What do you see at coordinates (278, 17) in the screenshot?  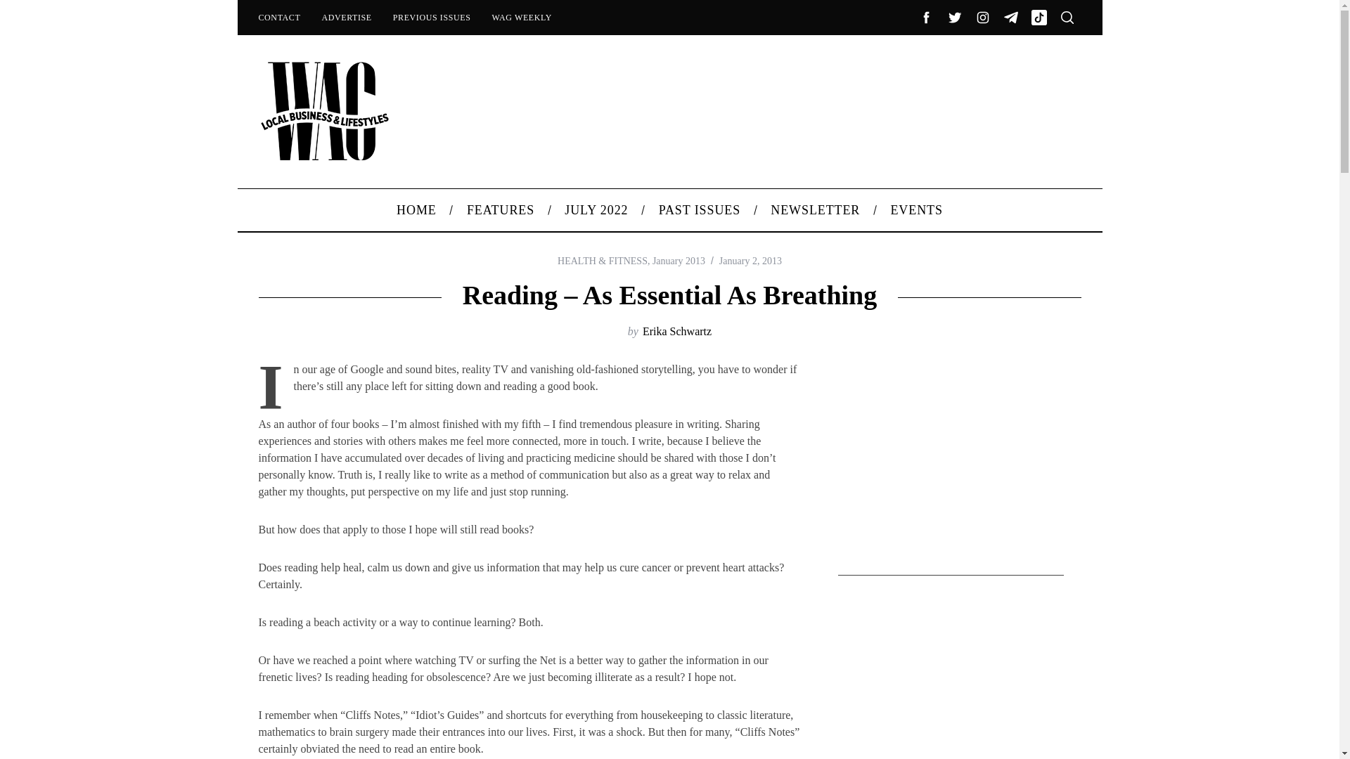 I see `CONTACT` at bounding box center [278, 17].